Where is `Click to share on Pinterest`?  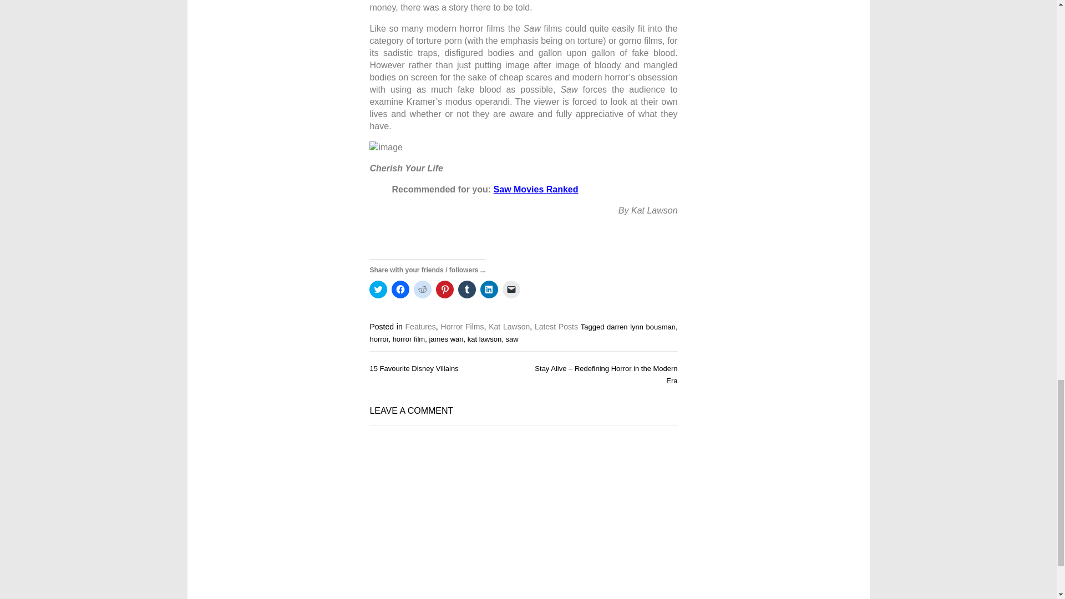 Click to share on Pinterest is located at coordinates (444, 290).